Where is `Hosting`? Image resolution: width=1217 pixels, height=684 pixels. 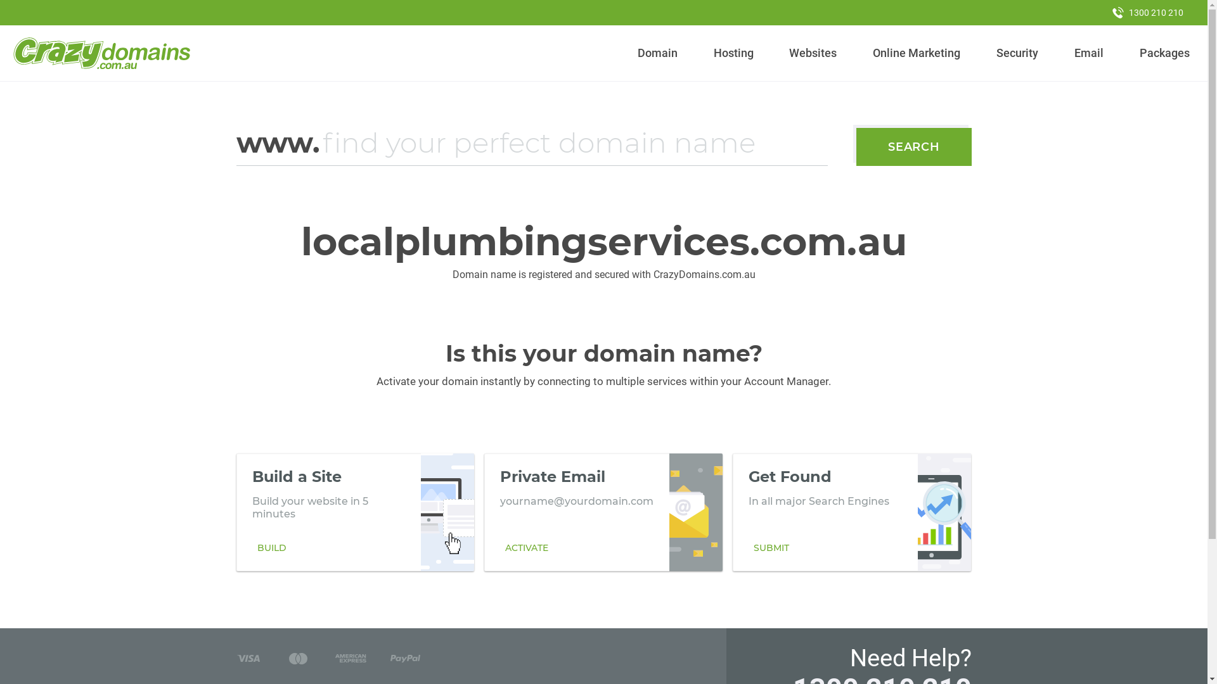
Hosting is located at coordinates (733, 53).